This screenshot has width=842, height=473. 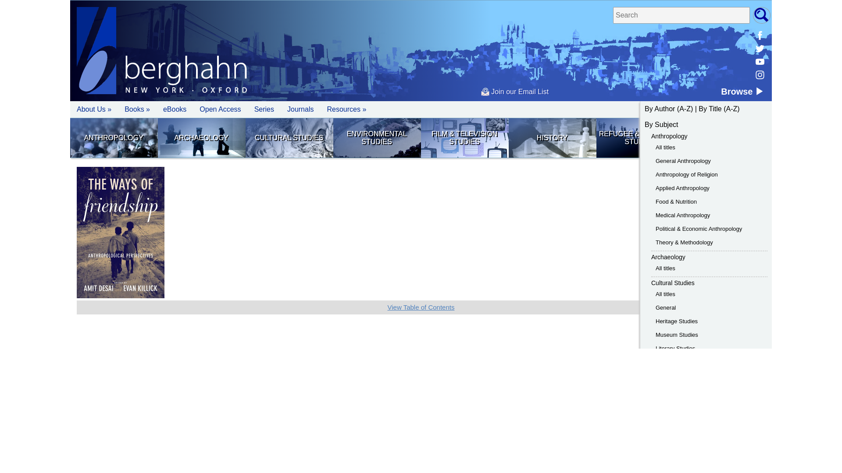 What do you see at coordinates (289, 138) in the screenshot?
I see `Cultural Studies` at bounding box center [289, 138].